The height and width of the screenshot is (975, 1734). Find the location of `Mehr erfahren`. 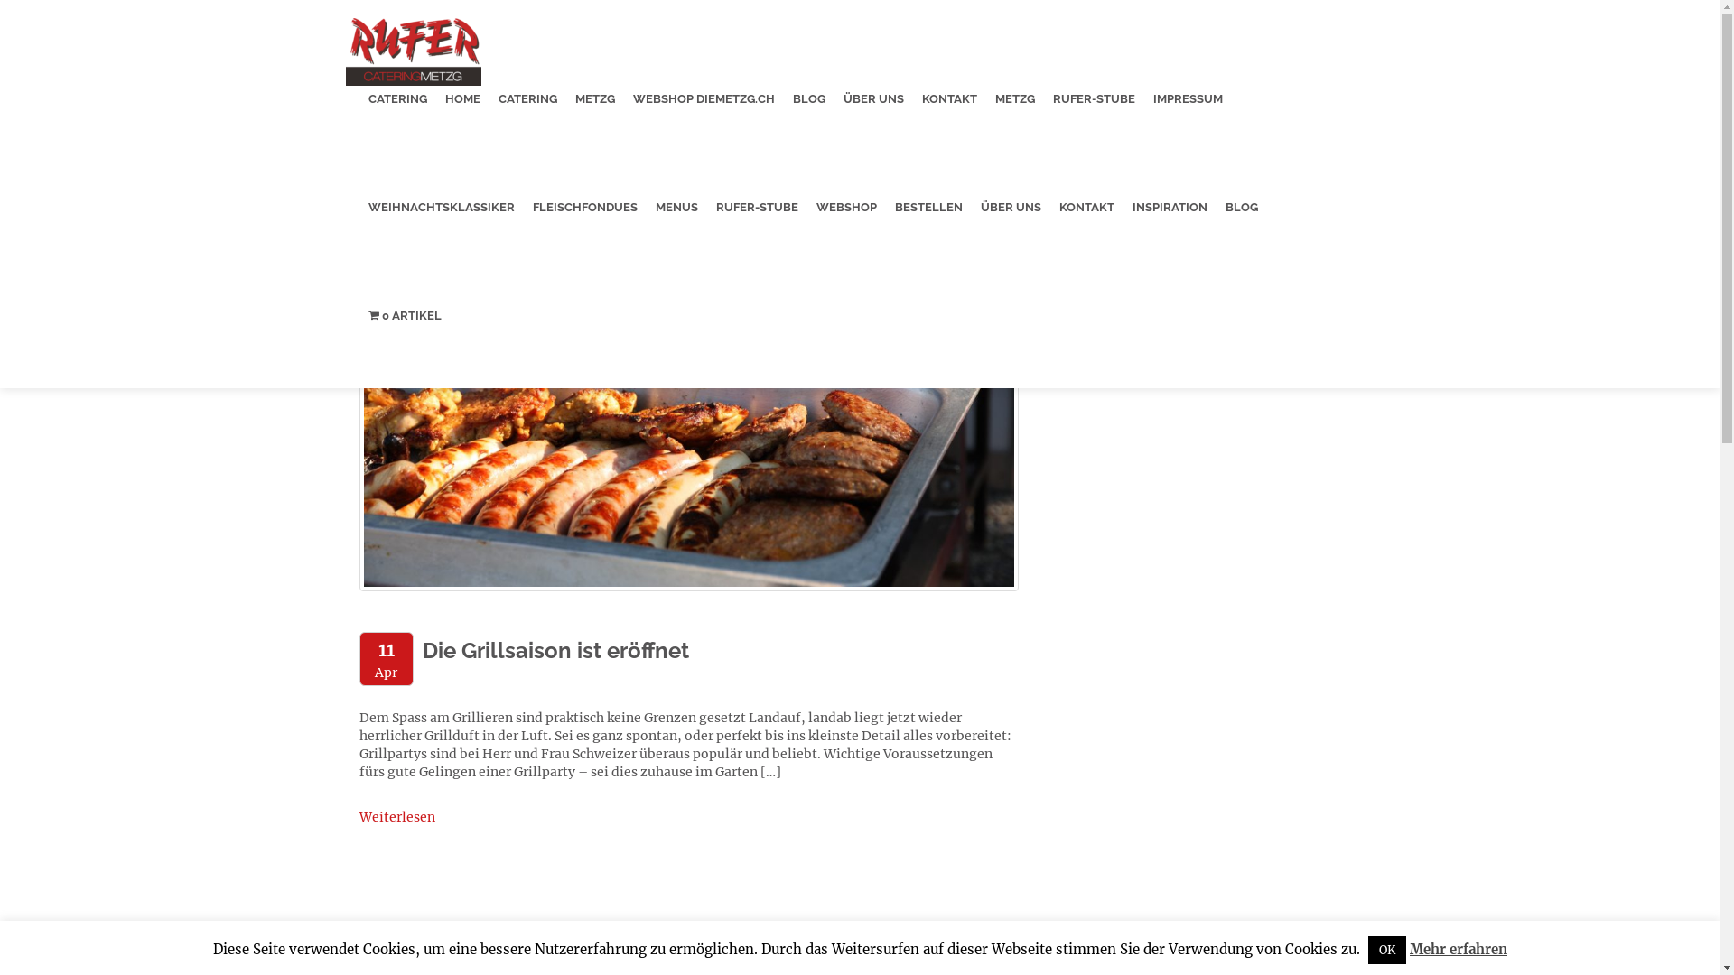

Mehr erfahren is located at coordinates (1459, 950).